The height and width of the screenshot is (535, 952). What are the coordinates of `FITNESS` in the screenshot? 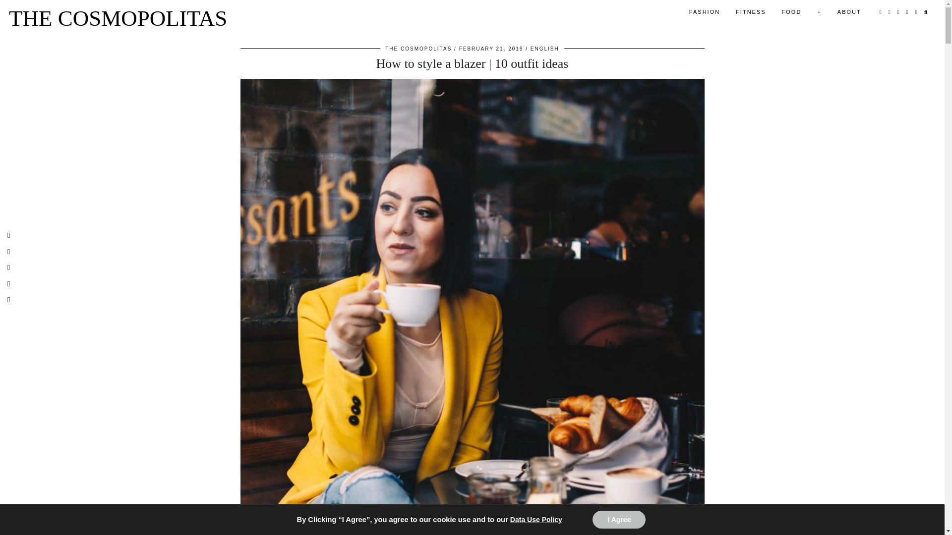 It's located at (751, 12).